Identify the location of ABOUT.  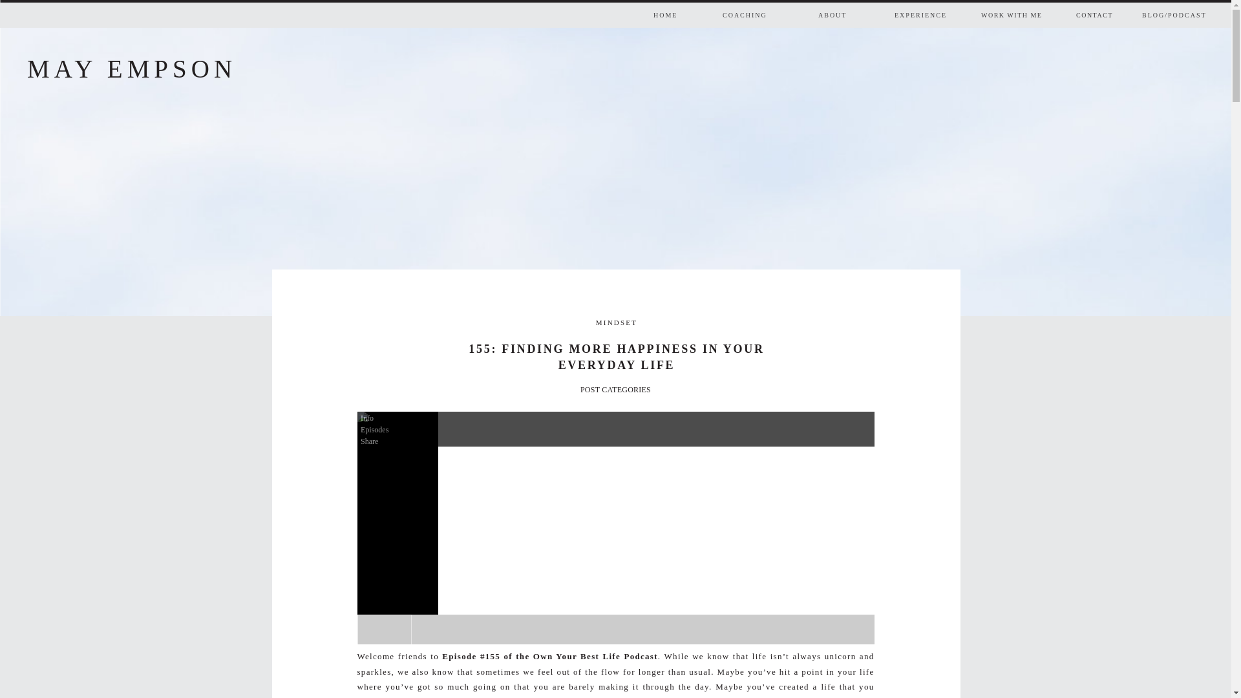
(854, 17).